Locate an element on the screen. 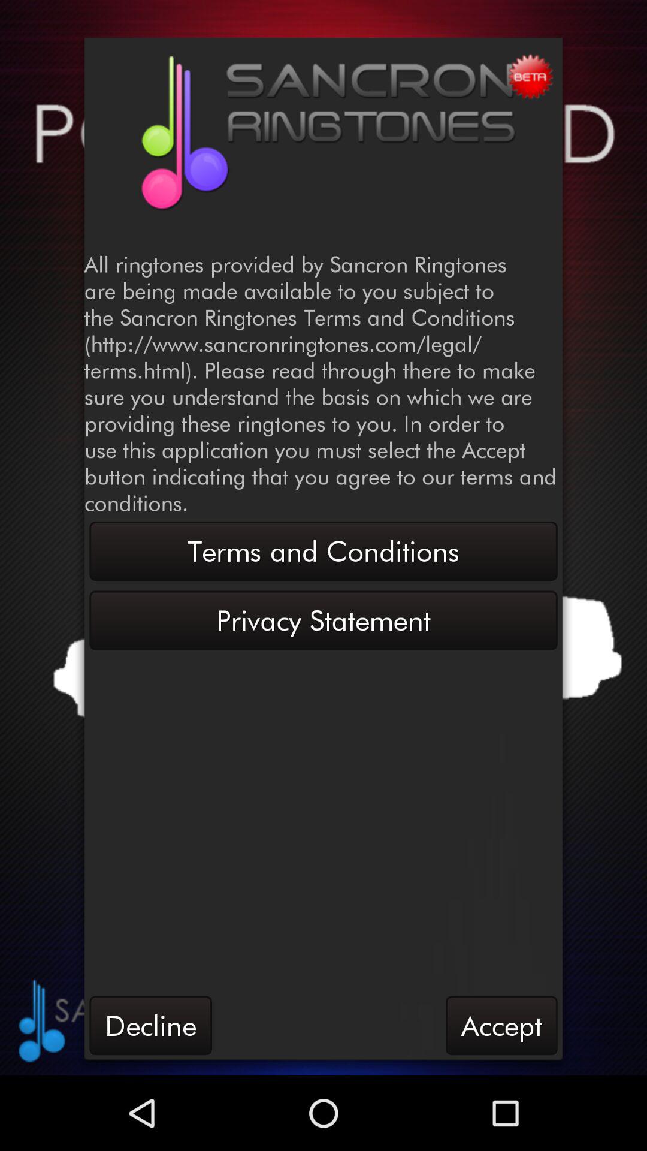 The width and height of the screenshot is (647, 1151). press button above the decline item is located at coordinates (323, 620).